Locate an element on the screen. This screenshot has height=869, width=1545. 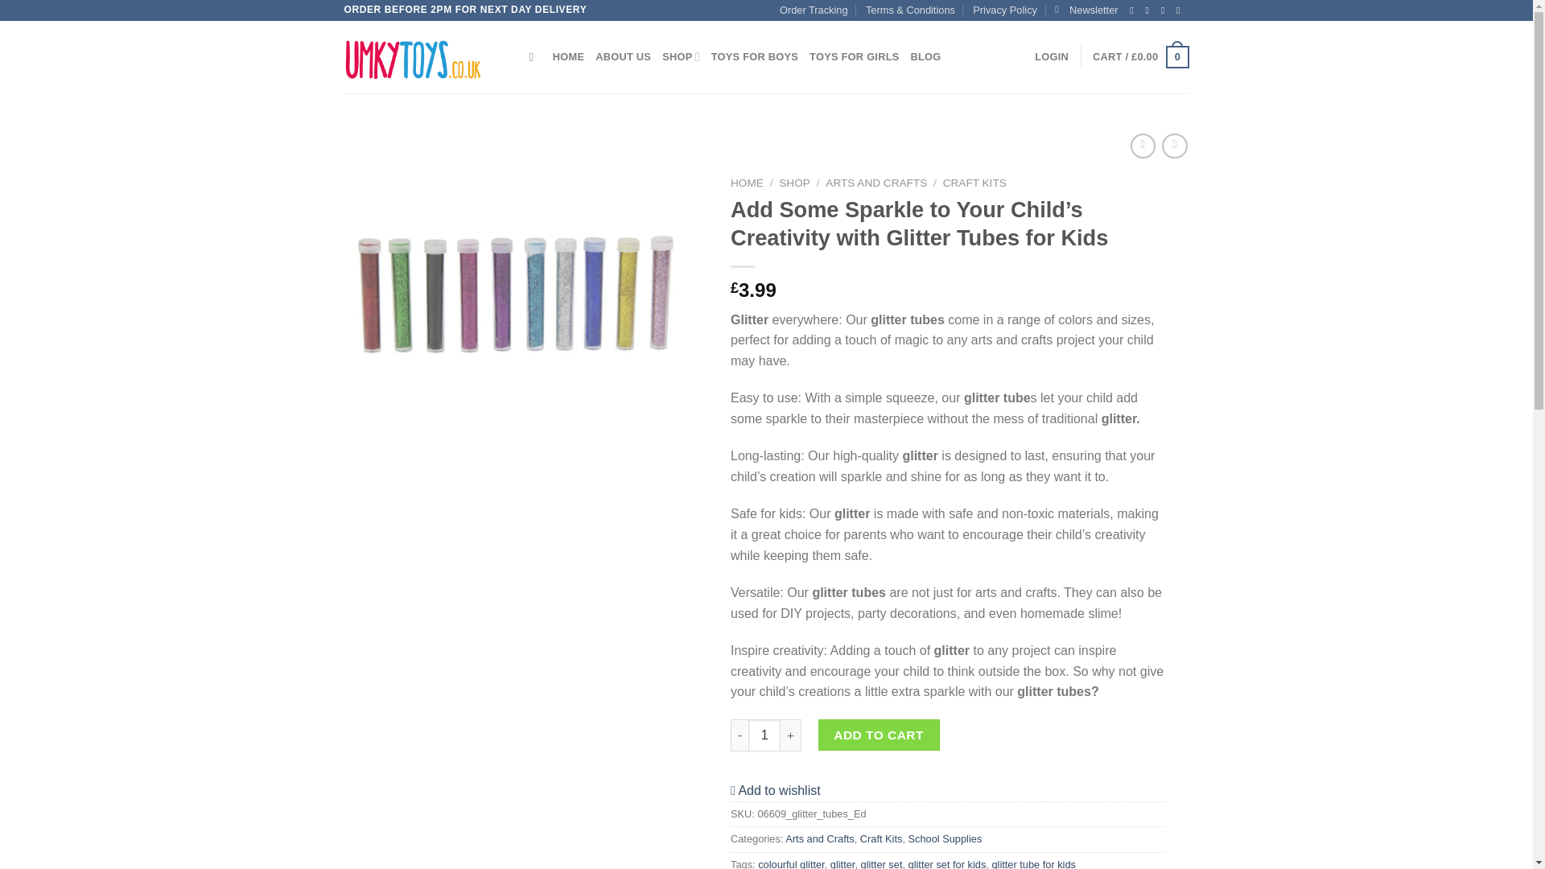
Cart is located at coordinates (1139, 57).